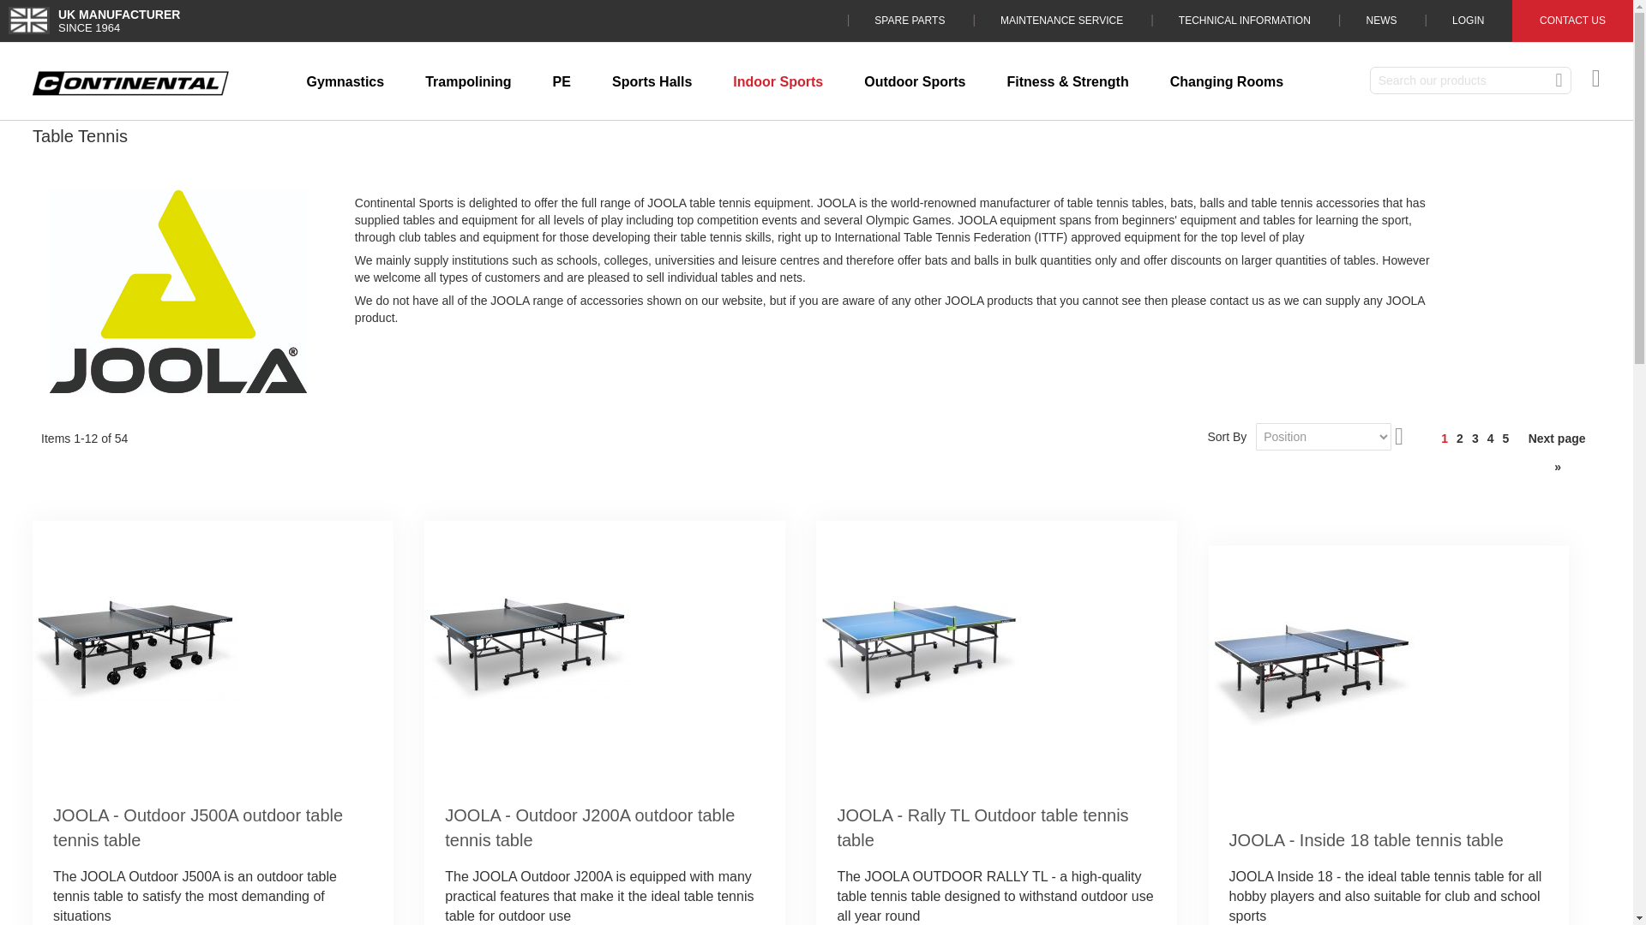  I want to click on JOOLA table tennis, so click(177, 291).